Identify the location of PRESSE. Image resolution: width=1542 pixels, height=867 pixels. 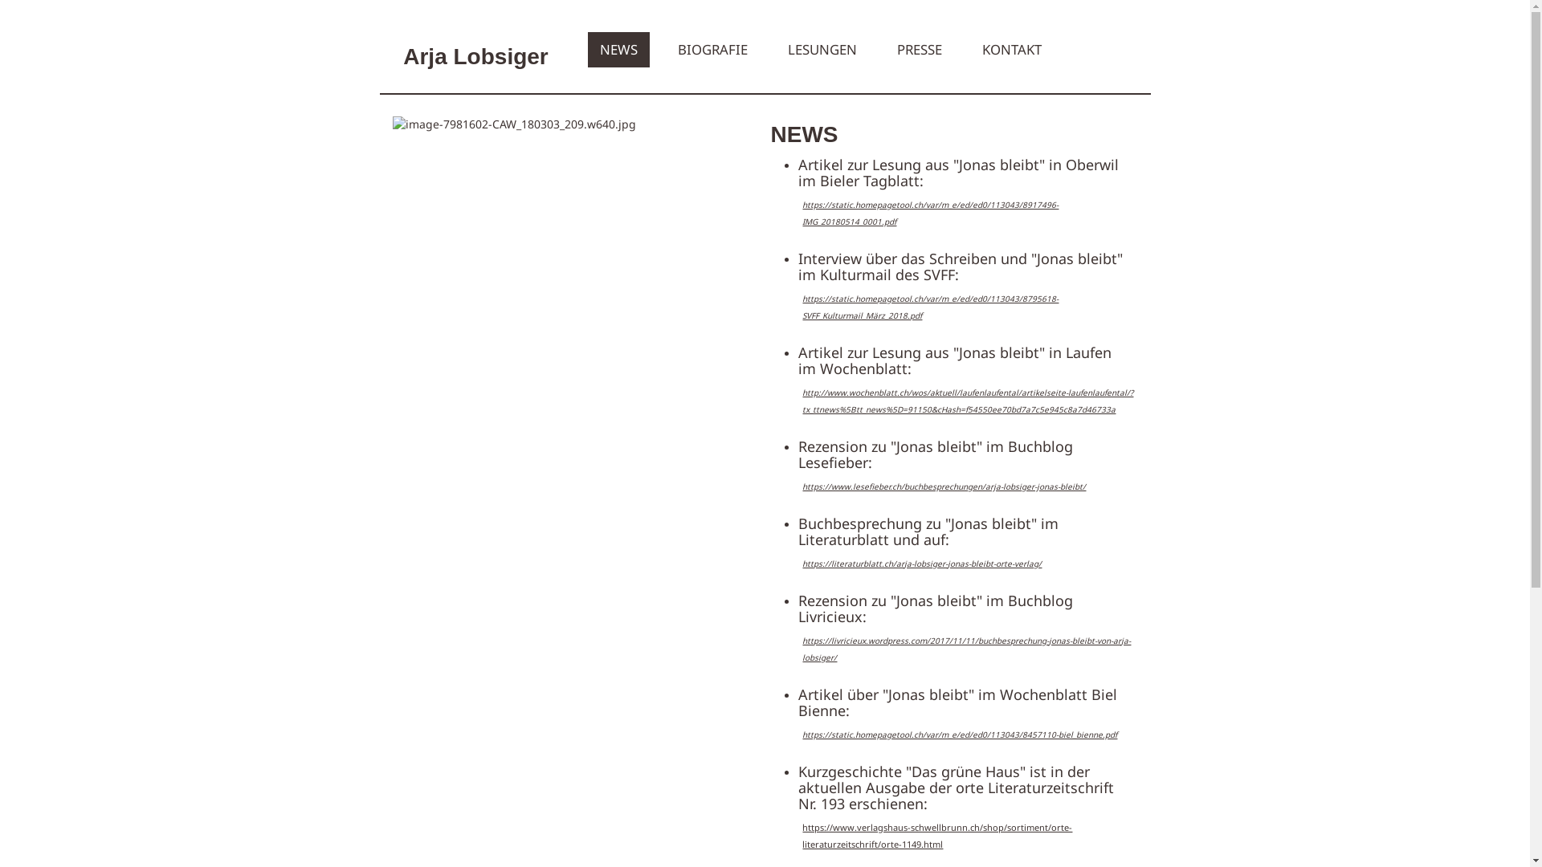
(920, 50).